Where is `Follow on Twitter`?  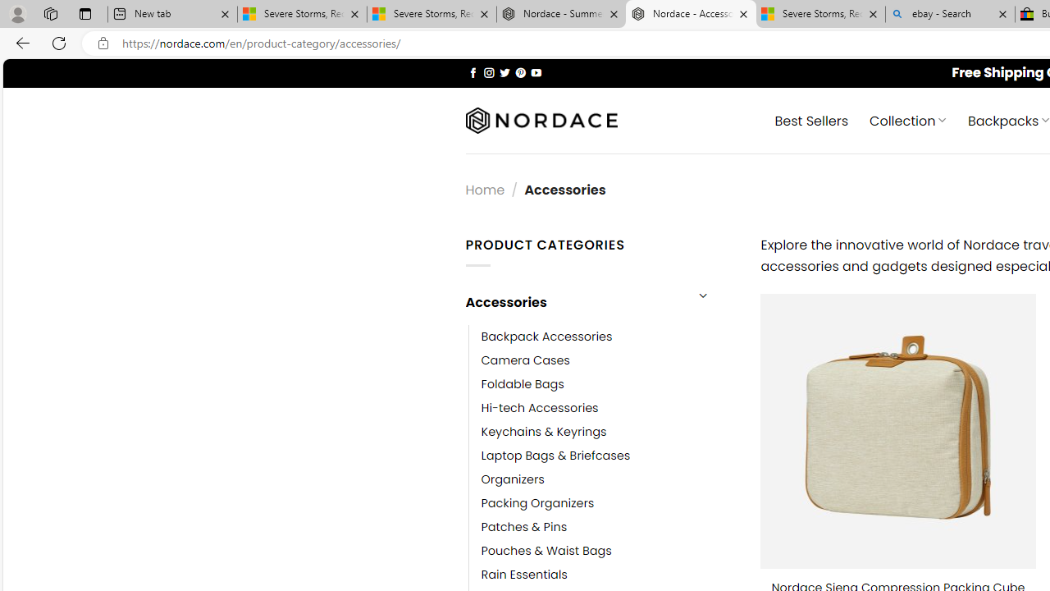
Follow on Twitter is located at coordinates (505, 72).